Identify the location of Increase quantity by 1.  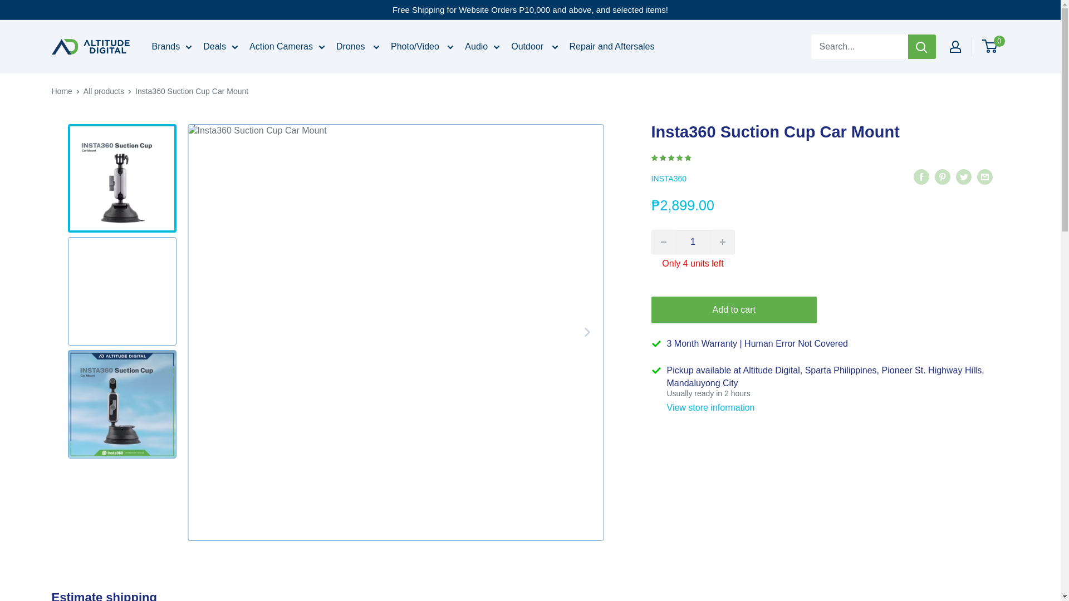
(722, 242).